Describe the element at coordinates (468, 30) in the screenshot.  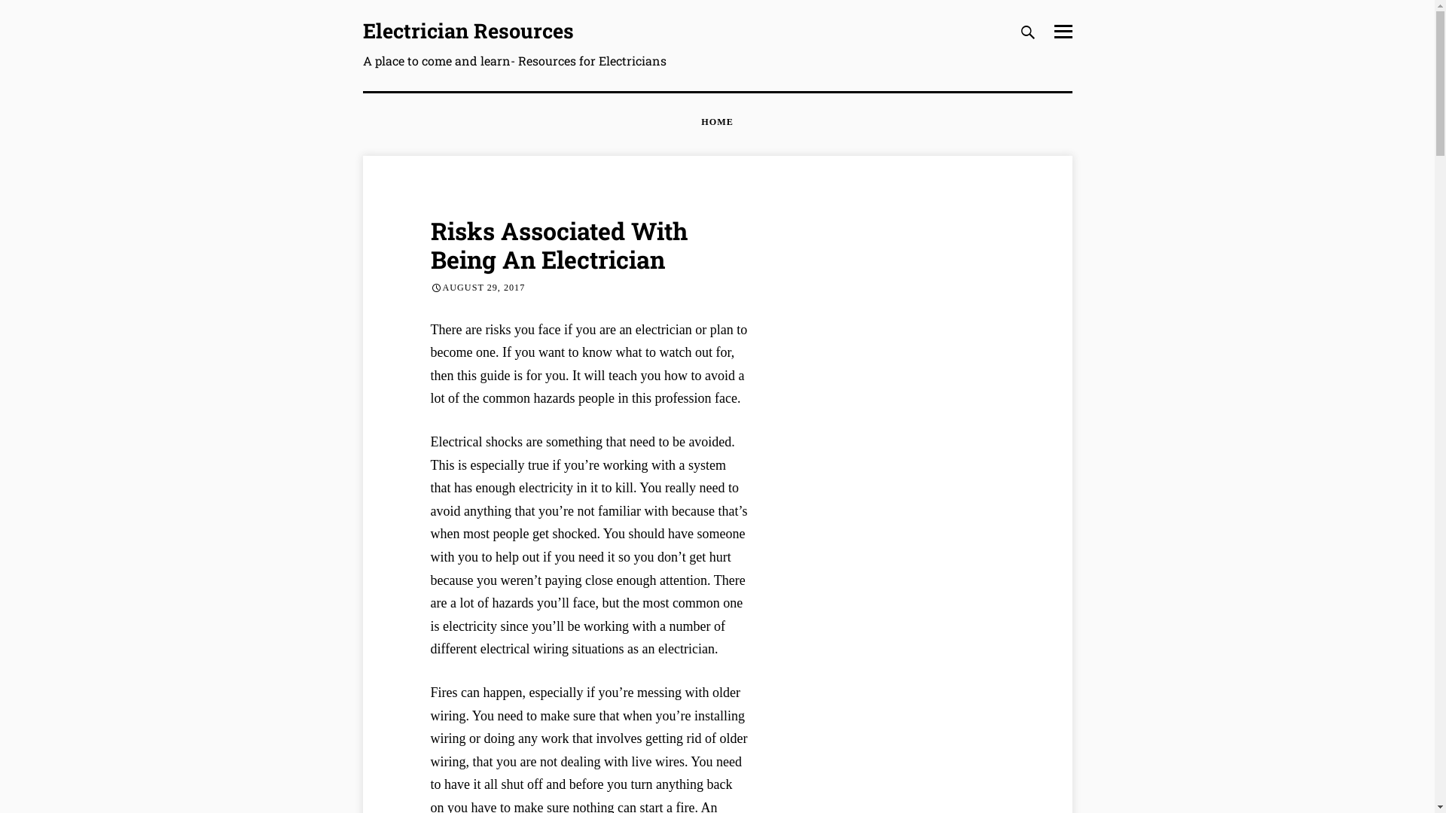
I see `Electrician Resources` at that location.